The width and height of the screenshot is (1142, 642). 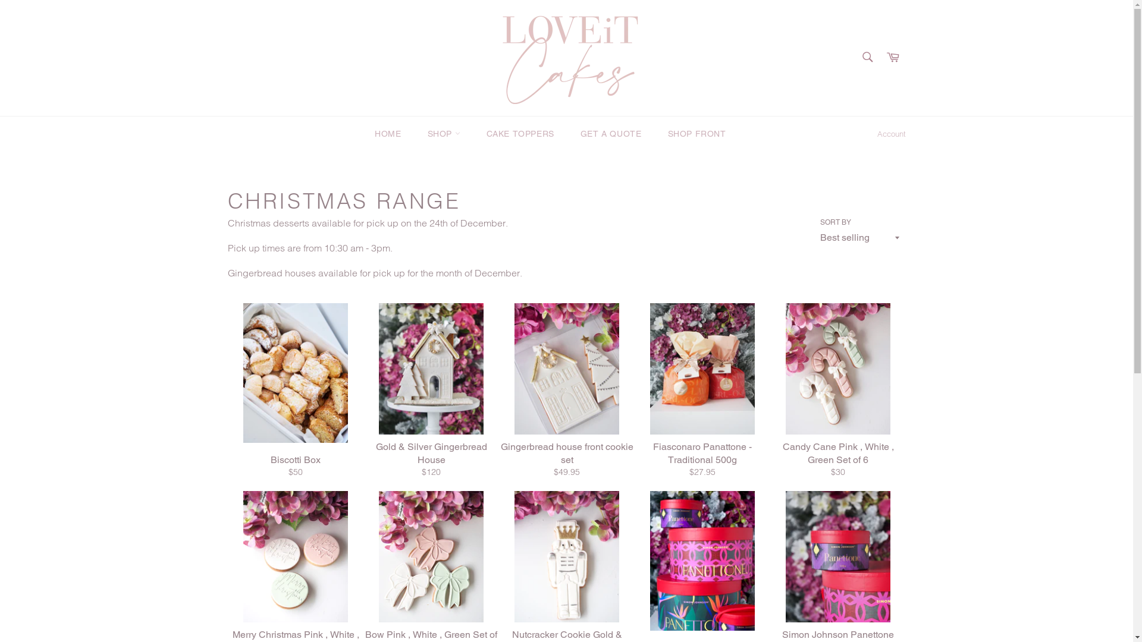 What do you see at coordinates (893, 58) in the screenshot?
I see `Cart` at bounding box center [893, 58].